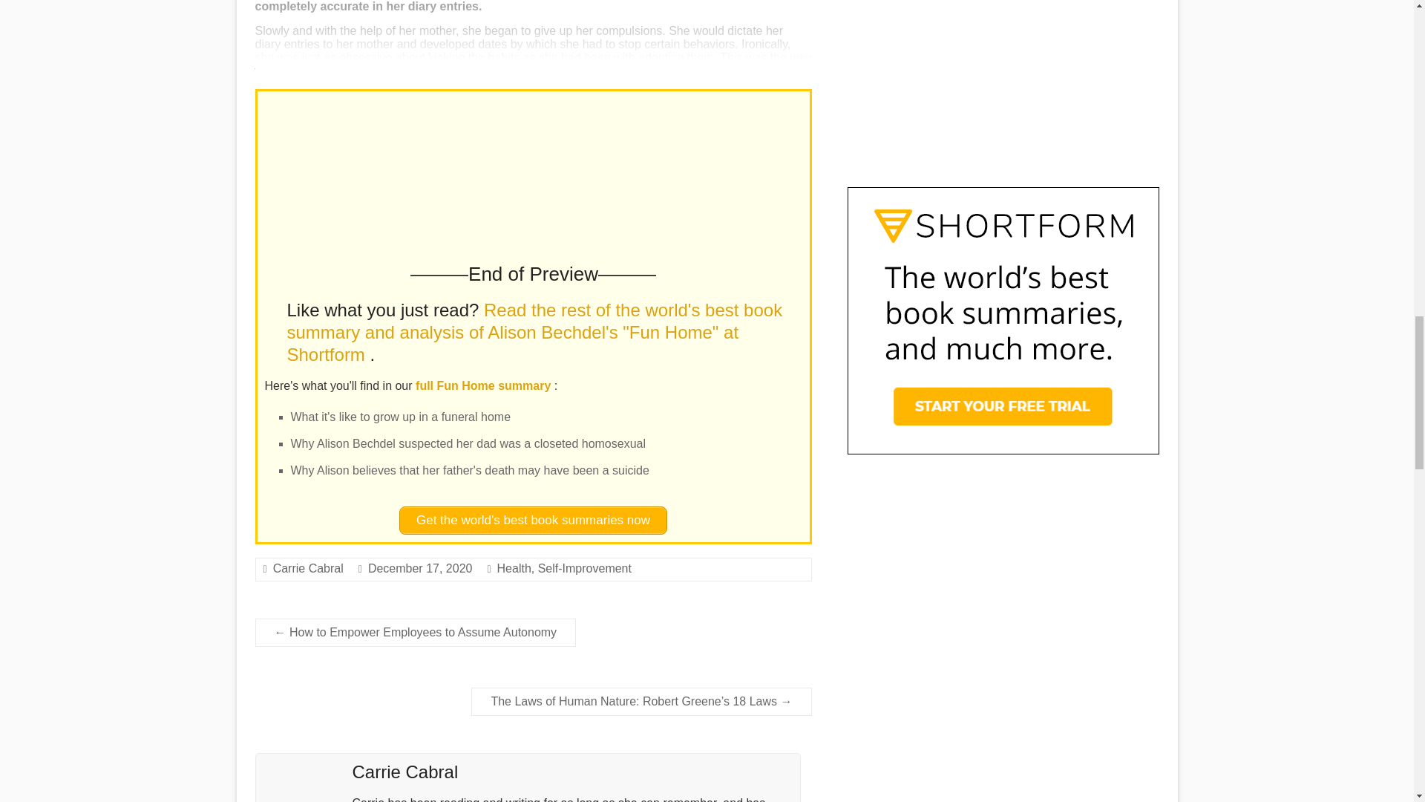 The width and height of the screenshot is (1425, 802). I want to click on December 17, 2020, so click(420, 569).